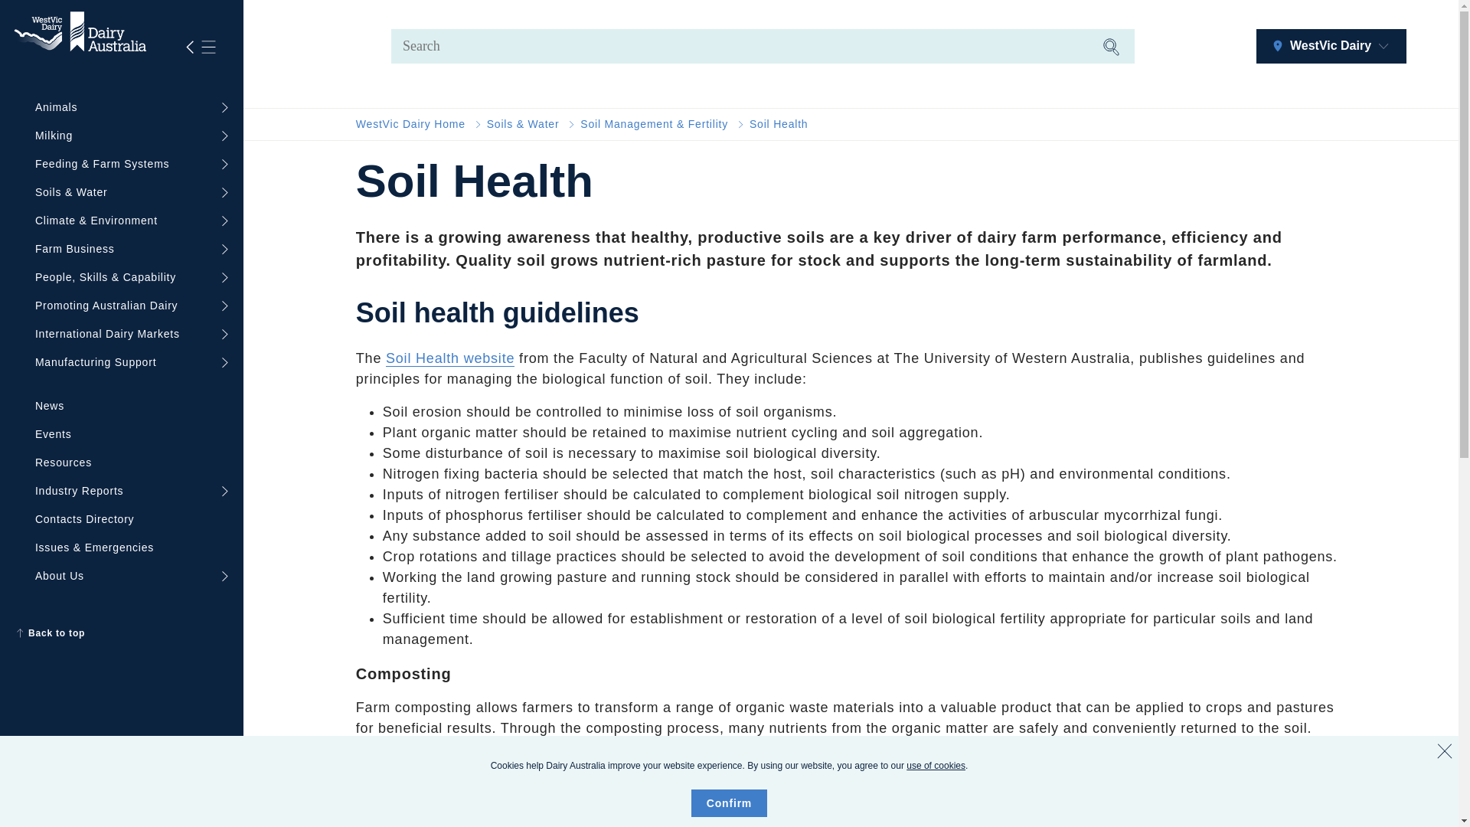 The image size is (1470, 827). I want to click on Milking, so click(127, 135).